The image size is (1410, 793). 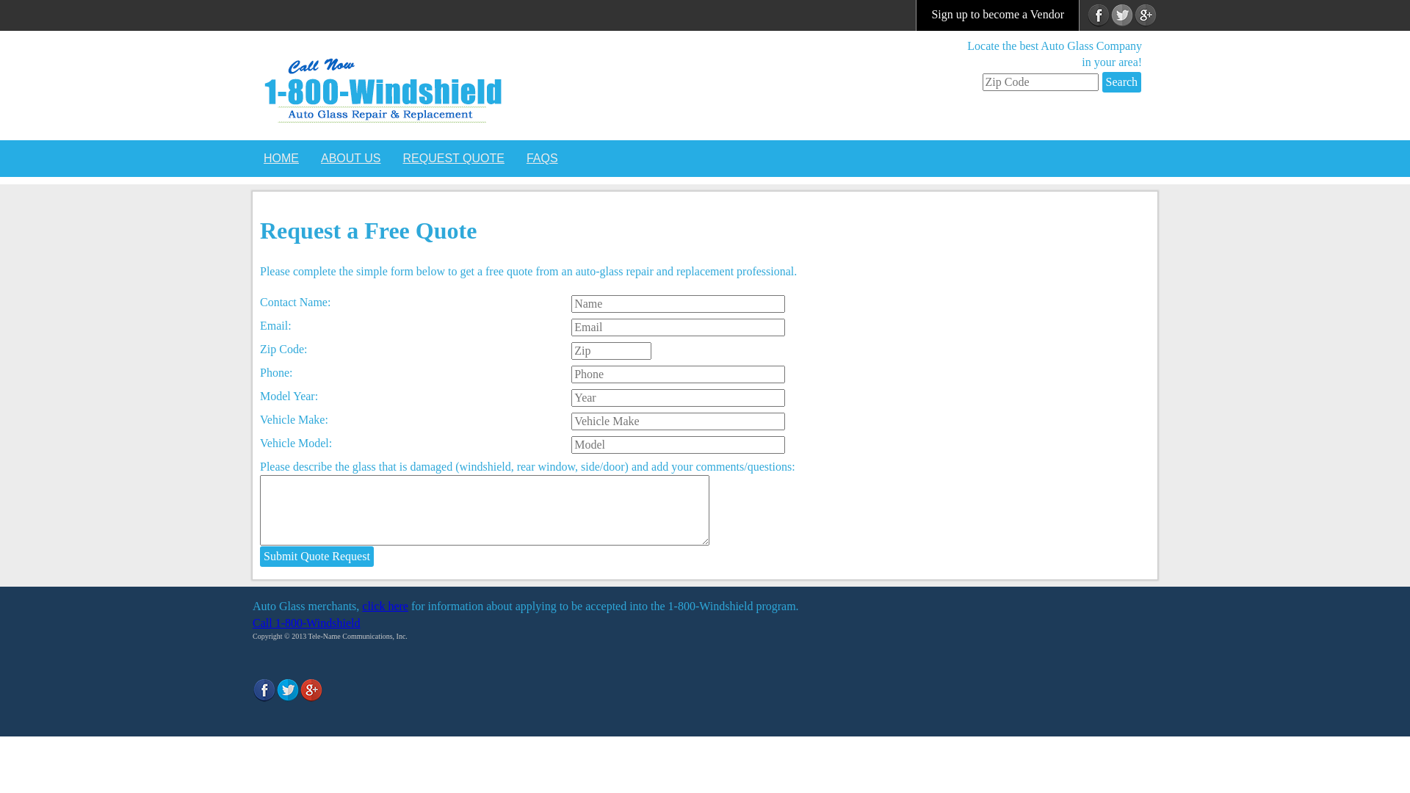 What do you see at coordinates (385, 606) in the screenshot?
I see `click here` at bounding box center [385, 606].